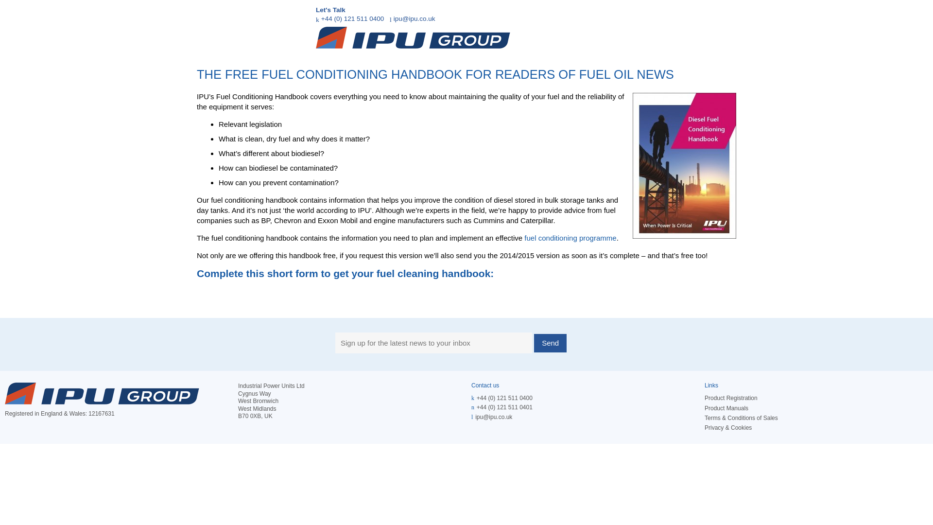 This screenshot has height=525, width=933. What do you see at coordinates (413, 38) in the screenshot?
I see `IPU Group` at bounding box center [413, 38].